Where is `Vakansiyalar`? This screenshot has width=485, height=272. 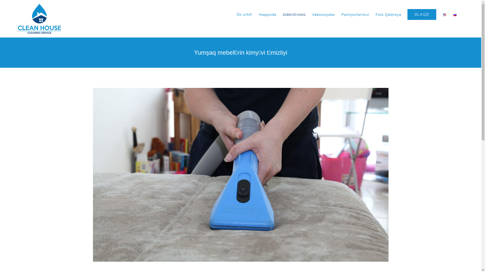
Vakansiyalar is located at coordinates (324, 15).